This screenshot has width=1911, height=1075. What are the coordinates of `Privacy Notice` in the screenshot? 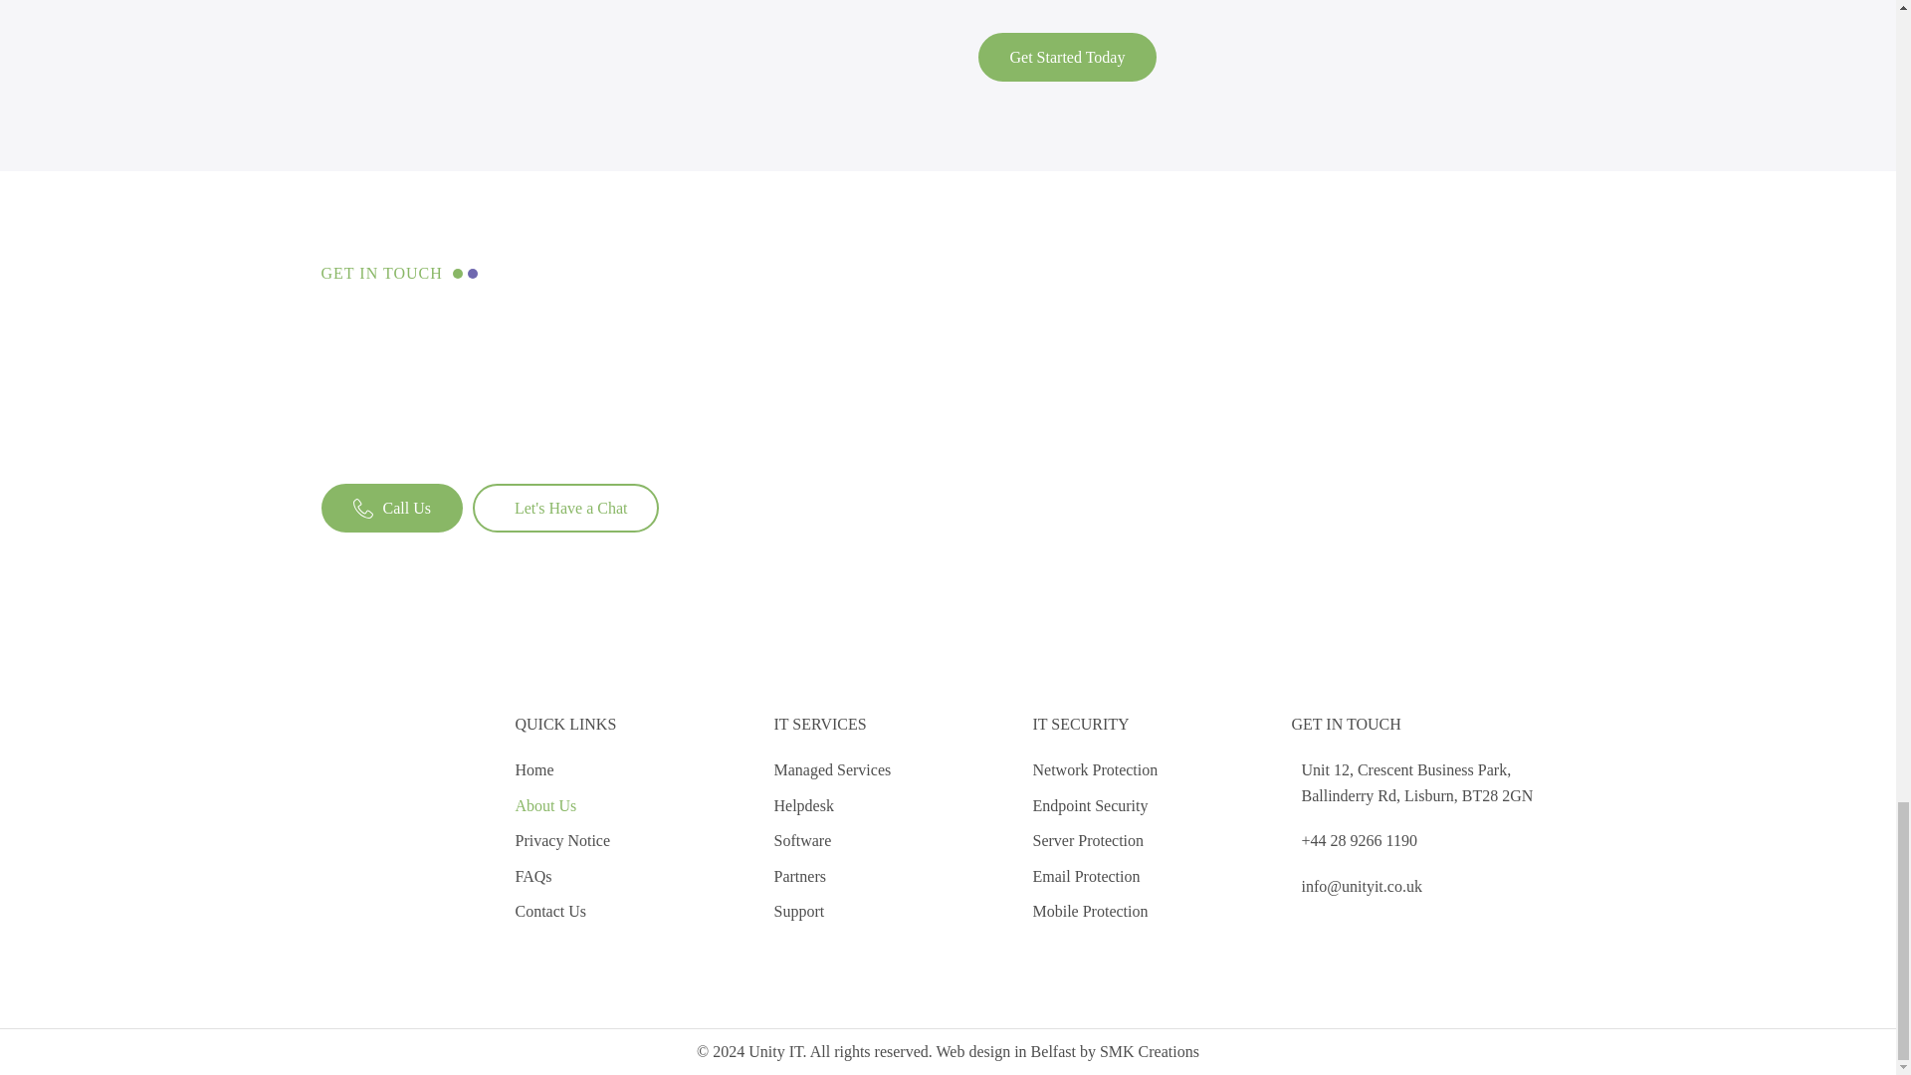 It's located at (563, 840).